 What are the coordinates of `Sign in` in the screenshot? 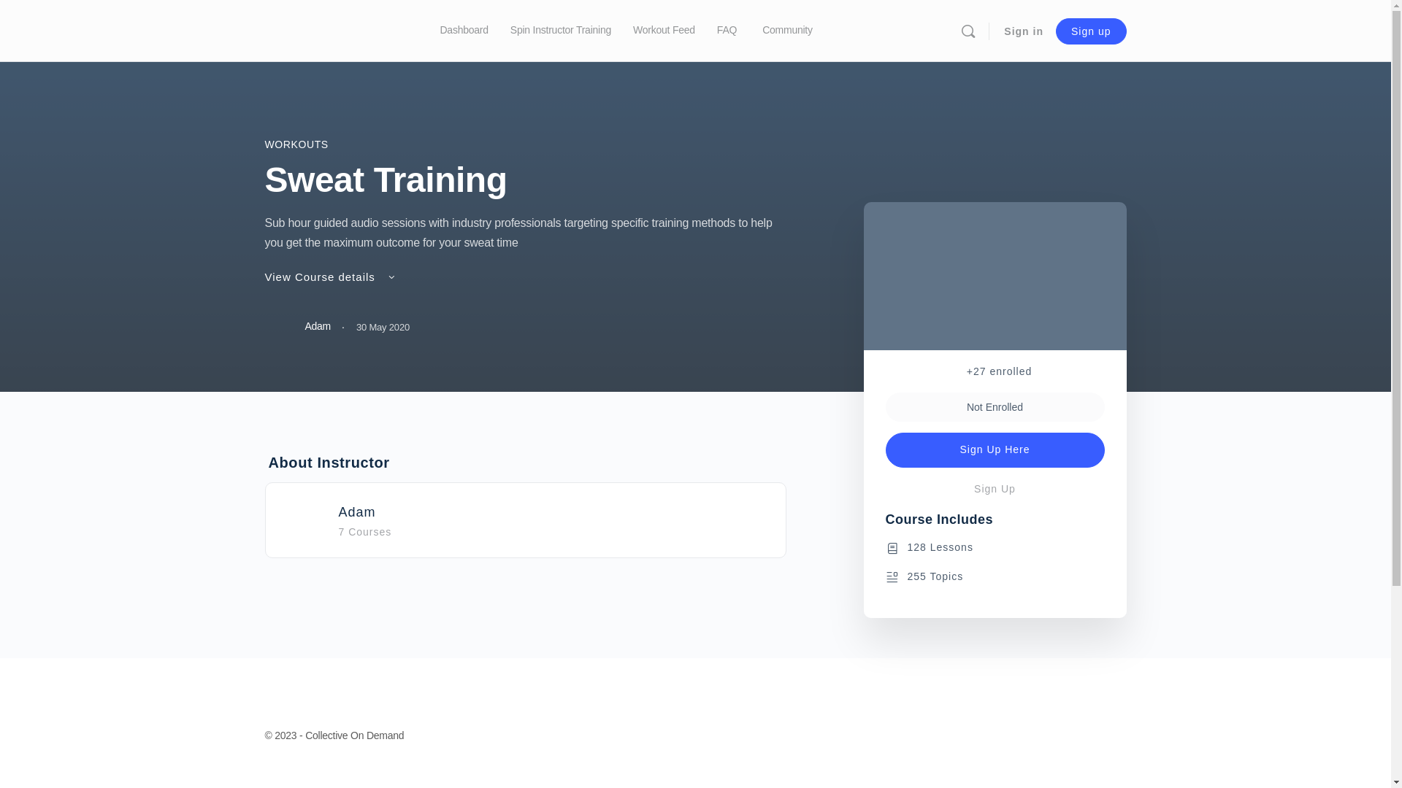 It's located at (1024, 31).